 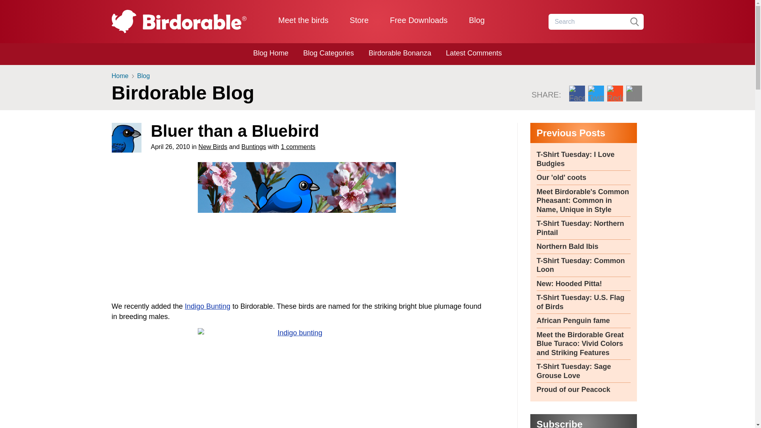 I want to click on Free Downloads, so click(x=419, y=20).